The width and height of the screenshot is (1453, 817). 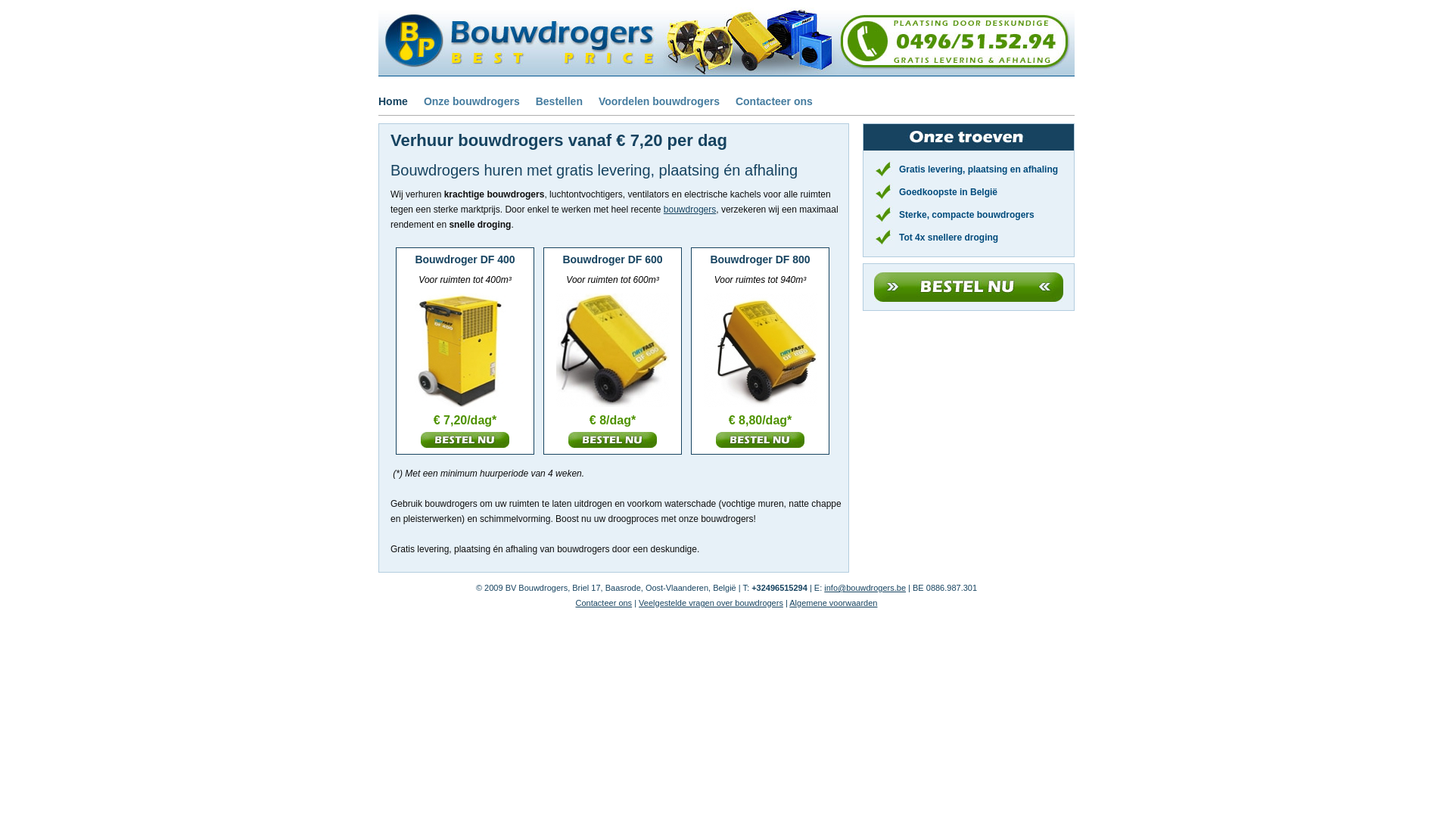 What do you see at coordinates (760, 448) in the screenshot?
I see `bouwdroger dryfast 800 huren` at bounding box center [760, 448].